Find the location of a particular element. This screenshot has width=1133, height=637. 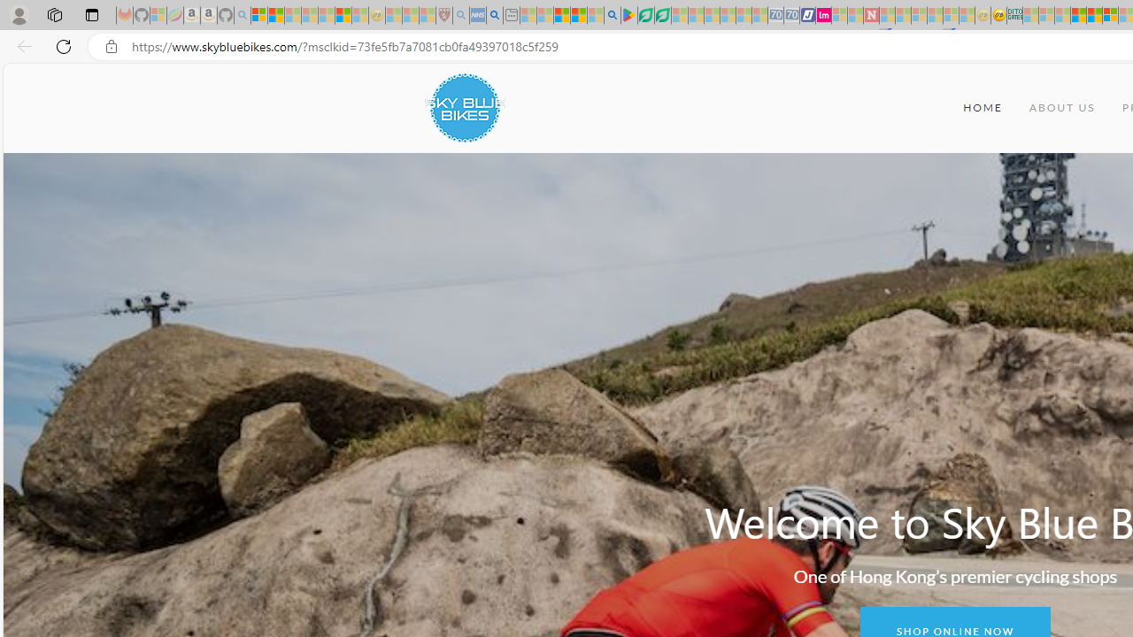

Microsoft Word - consumer-privacy address update 2.2021 is located at coordinates (662, 16).